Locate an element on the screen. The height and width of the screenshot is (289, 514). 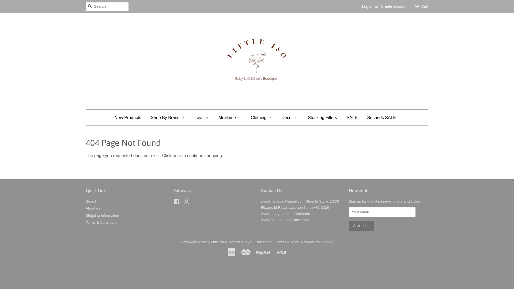
Stocking Fillers is located at coordinates (322, 117).